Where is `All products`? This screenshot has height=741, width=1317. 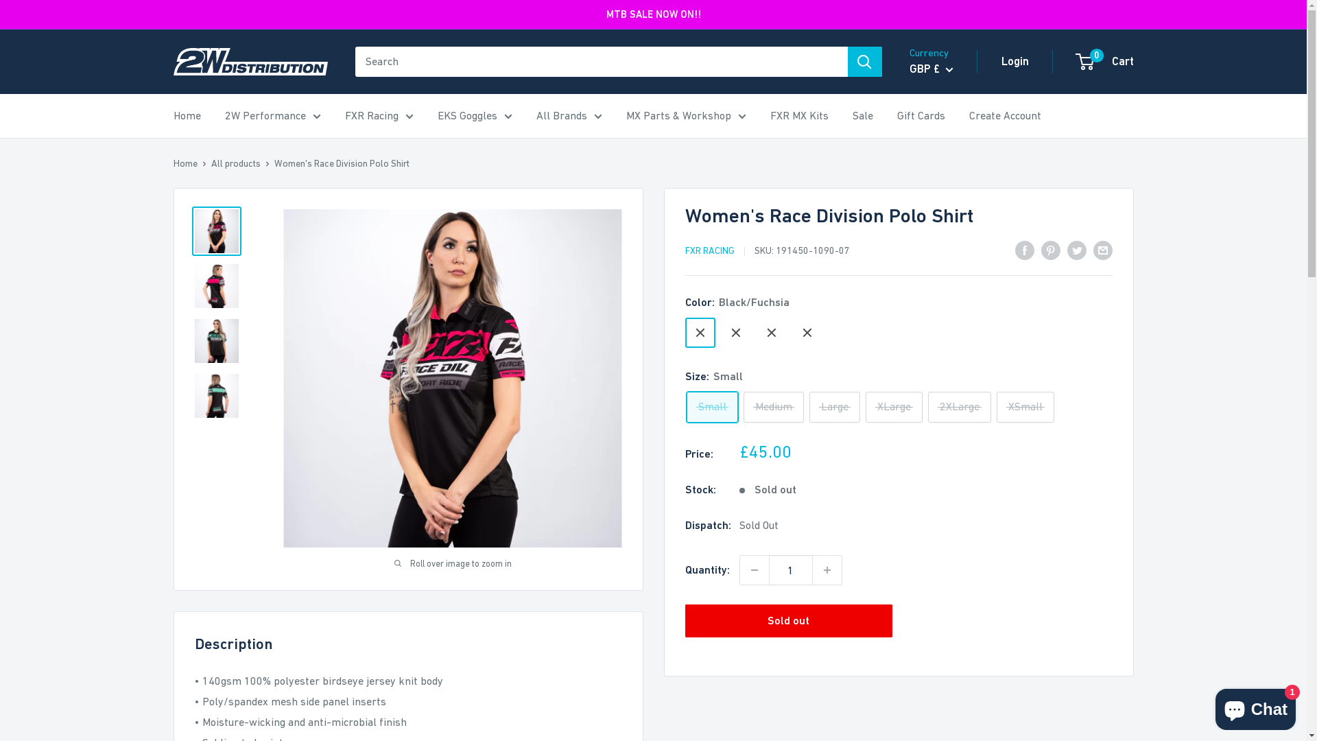
All products is located at coordinates (236, 163).